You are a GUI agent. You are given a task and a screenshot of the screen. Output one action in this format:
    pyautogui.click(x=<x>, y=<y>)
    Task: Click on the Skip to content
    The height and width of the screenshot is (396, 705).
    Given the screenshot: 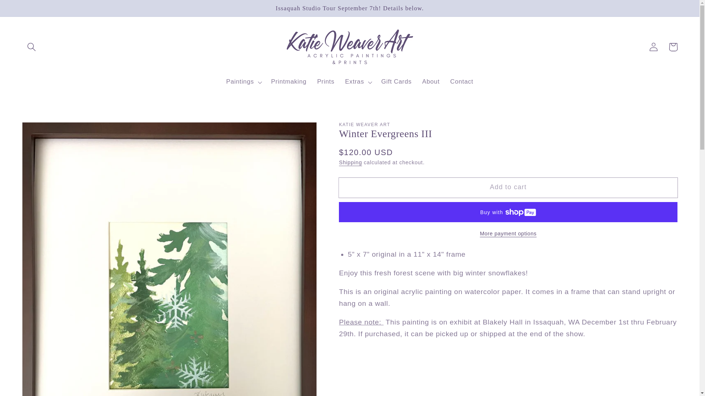 What is the action you would take?
    pyautogui.click(x=26, y=10)
    